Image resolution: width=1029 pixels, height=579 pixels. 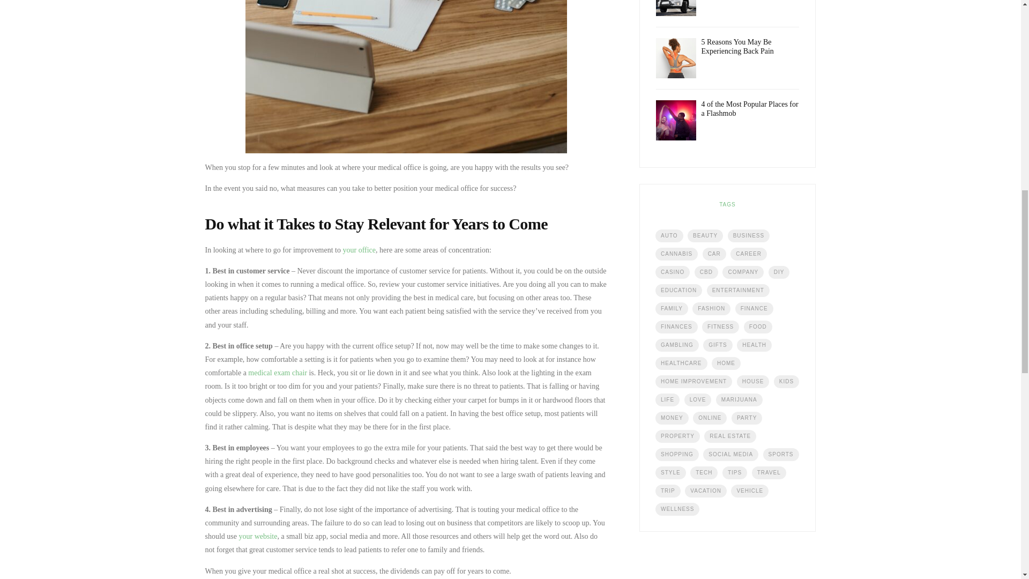 What do you see at coordinates (256, 536) in the screenshot?
I see `your website` at bounding box center [256, 536].